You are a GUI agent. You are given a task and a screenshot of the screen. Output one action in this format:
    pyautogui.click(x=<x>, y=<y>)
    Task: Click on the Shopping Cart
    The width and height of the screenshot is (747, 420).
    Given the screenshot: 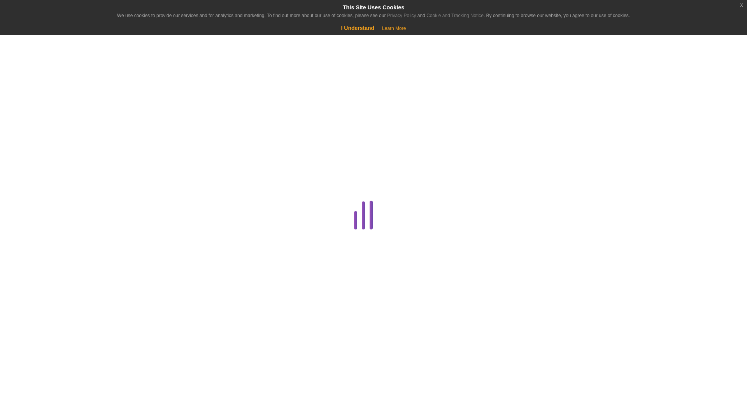 What is the action you would take?
    pyautogui.click(x=30, y=39)
    